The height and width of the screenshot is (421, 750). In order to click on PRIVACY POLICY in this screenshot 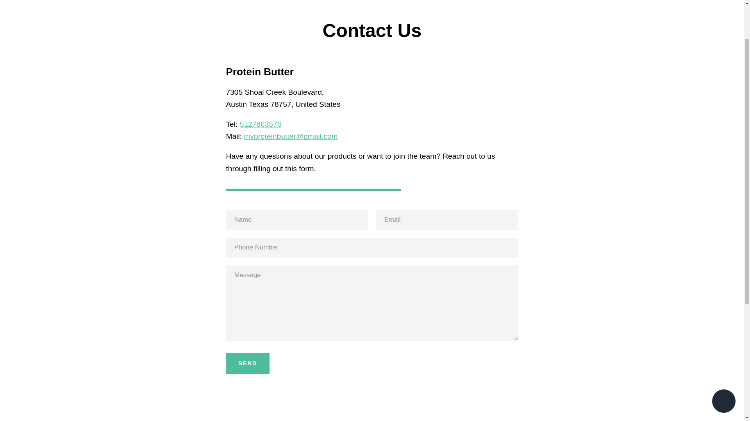, I will do `click(218, 252)`.